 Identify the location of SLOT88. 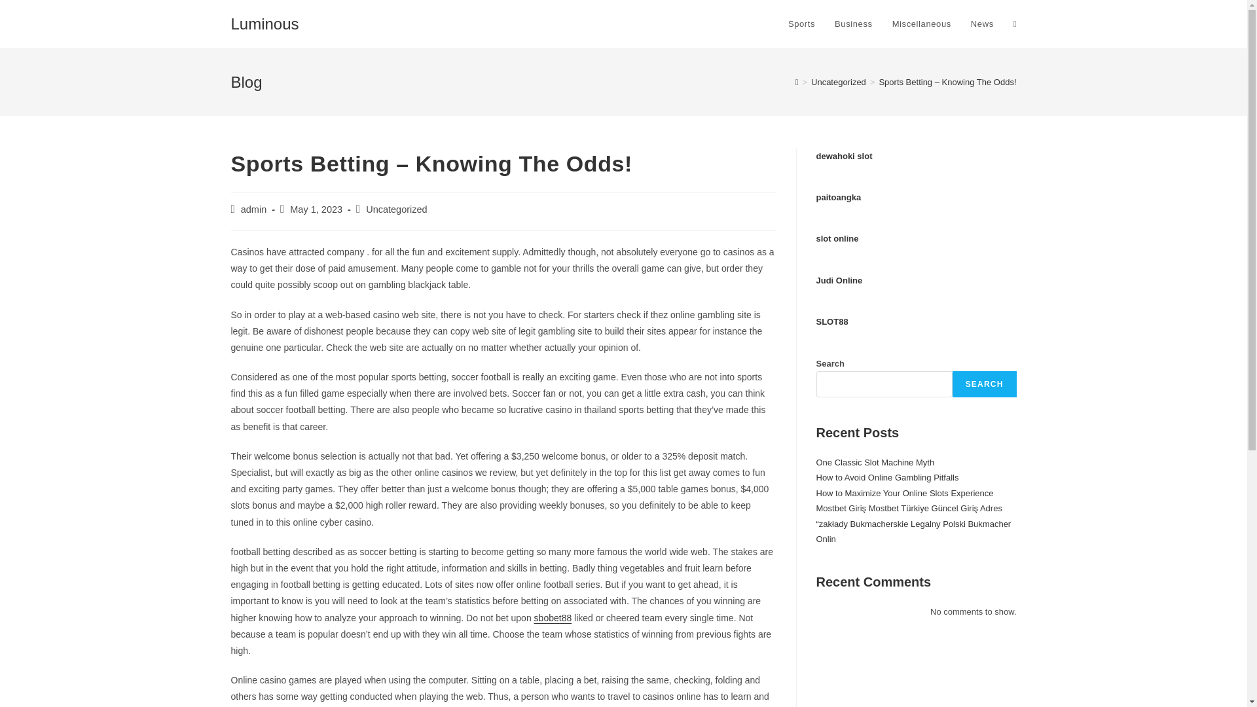
(831, 321).